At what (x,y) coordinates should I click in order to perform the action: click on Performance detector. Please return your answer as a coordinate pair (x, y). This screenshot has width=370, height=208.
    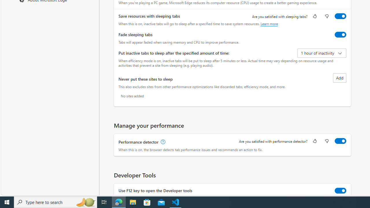
    Looking at the image, I should click on (341, 141).